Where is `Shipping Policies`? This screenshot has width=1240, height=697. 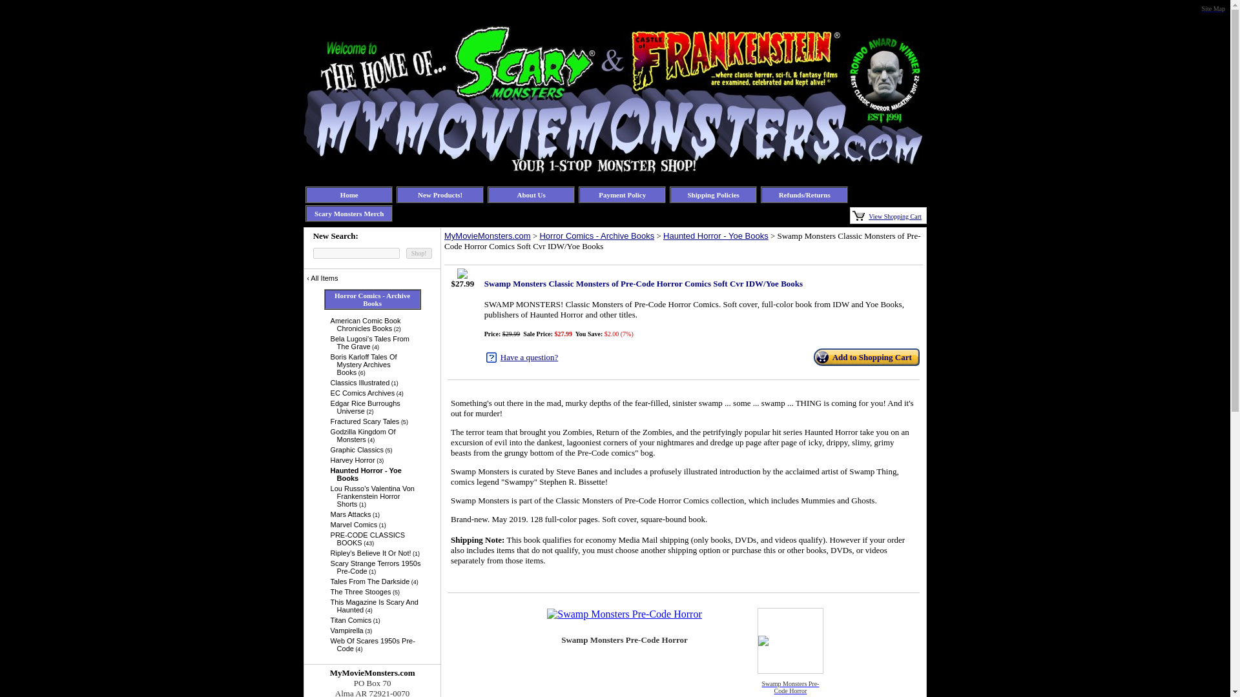 Shipping Policies is located at coordinates (713, 194).